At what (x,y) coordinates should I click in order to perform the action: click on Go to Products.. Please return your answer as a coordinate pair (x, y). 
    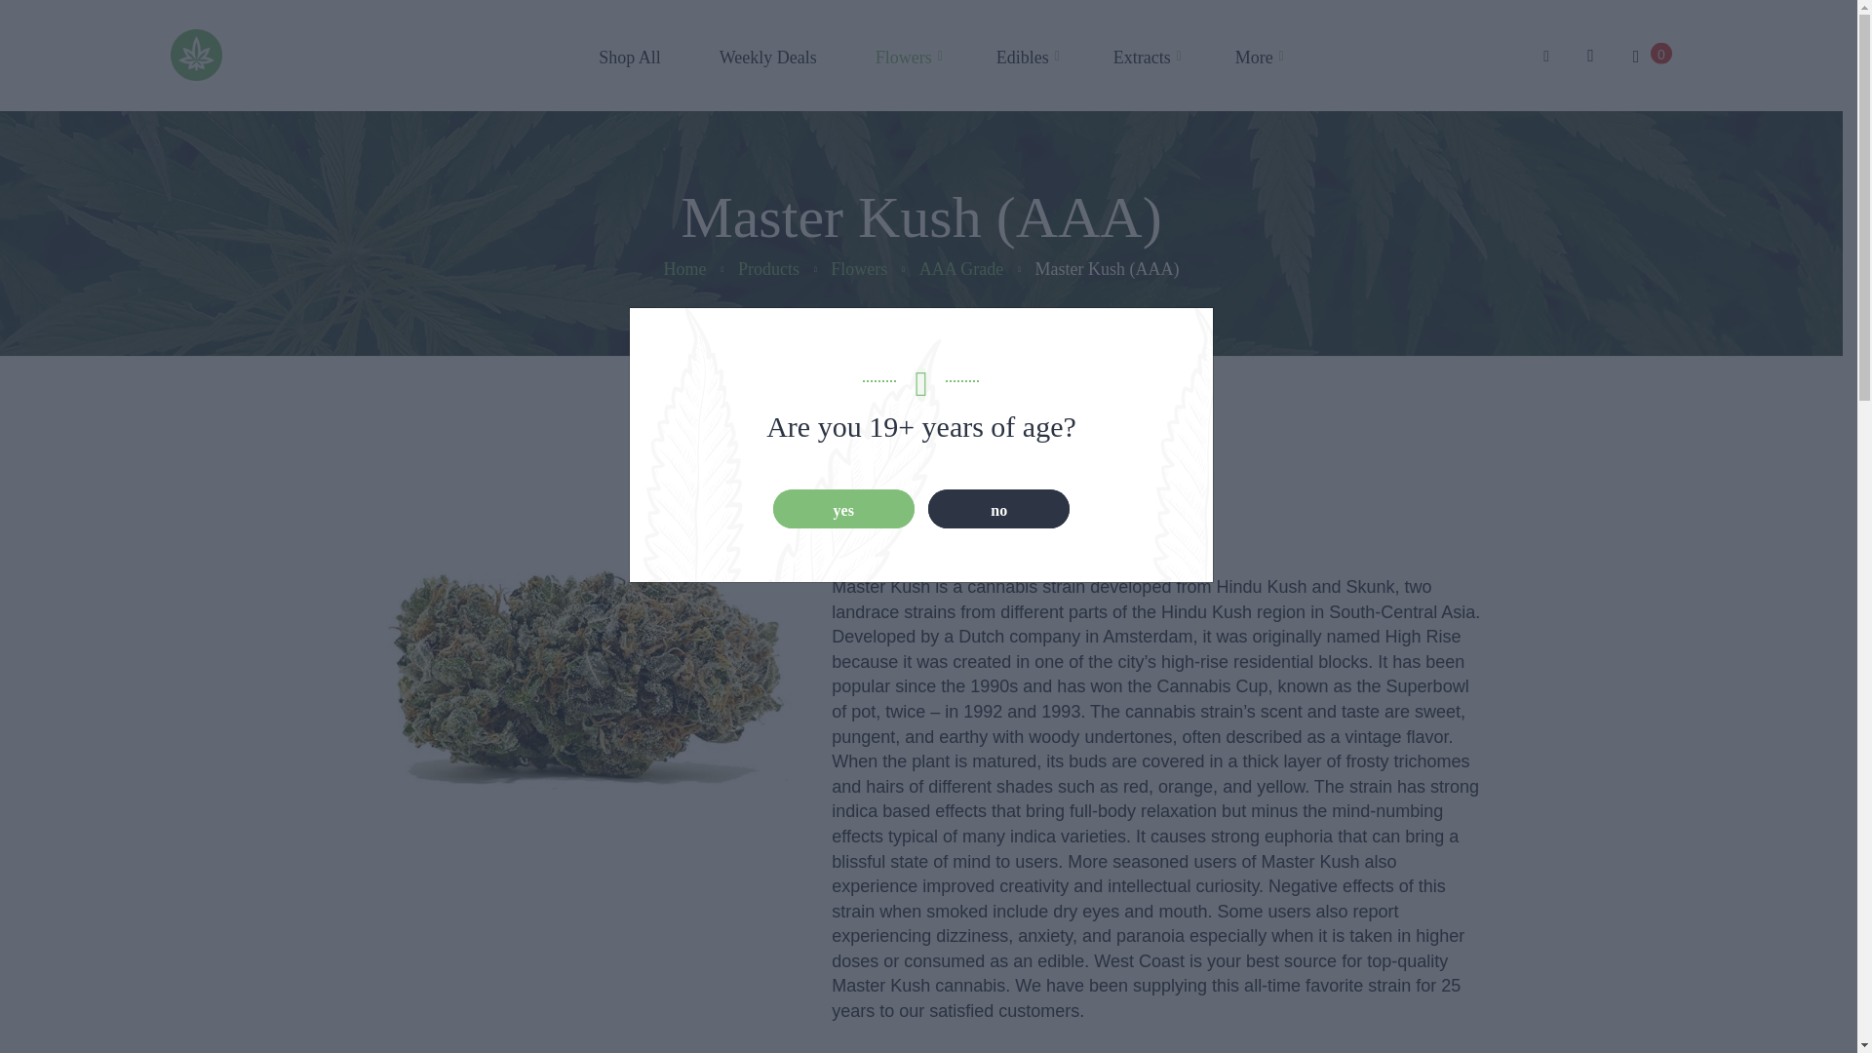
    Looking at the image, I should click on (768, 269).